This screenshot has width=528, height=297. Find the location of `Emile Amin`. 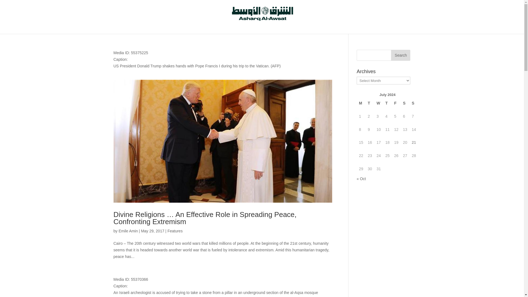

Emile Amin is located at coordinates (128, 231).